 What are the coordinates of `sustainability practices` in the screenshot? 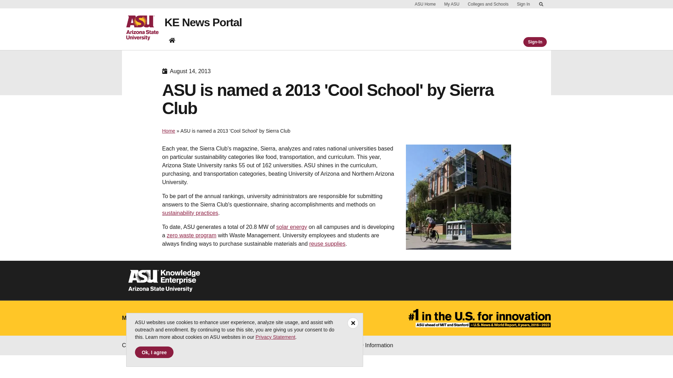 It's located at (190, 213).